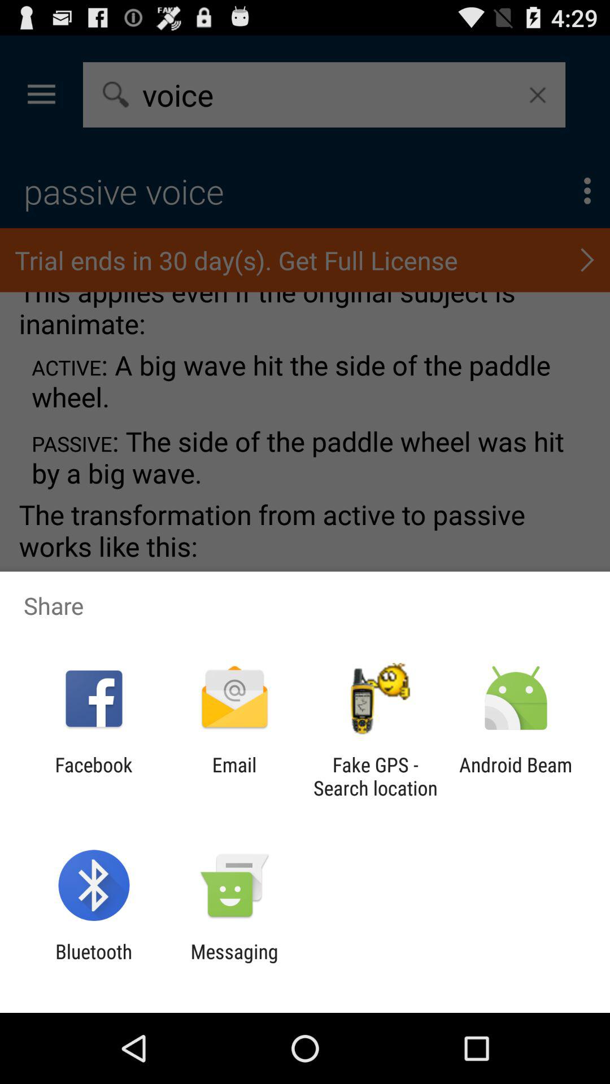 This screenshot has height=1084, width=610. What do you see at coordinates (375, 776) in the screenshot?
I see `turn off the icon next to android beam item` at bounding box center [375, 776].